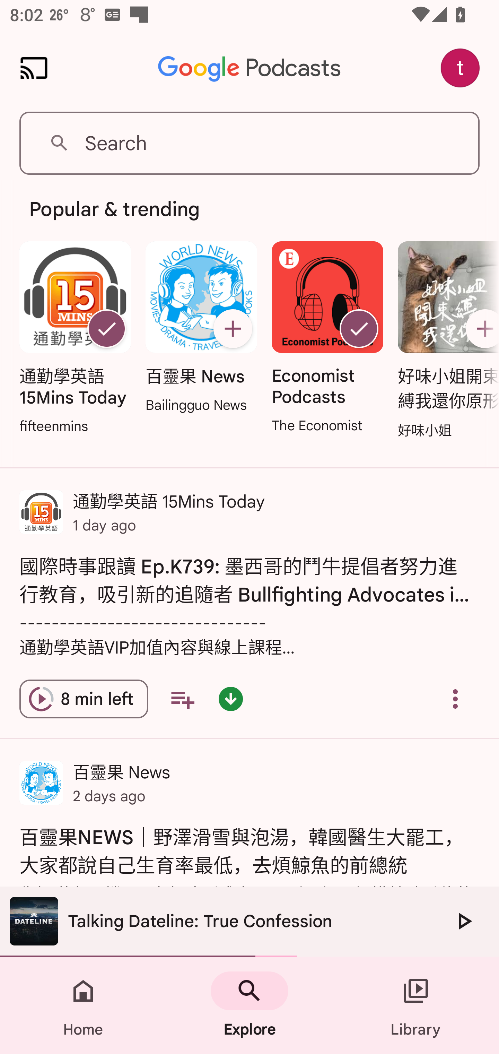  I want to click on Episode downloaded - double tap for options, so click(231, 699).